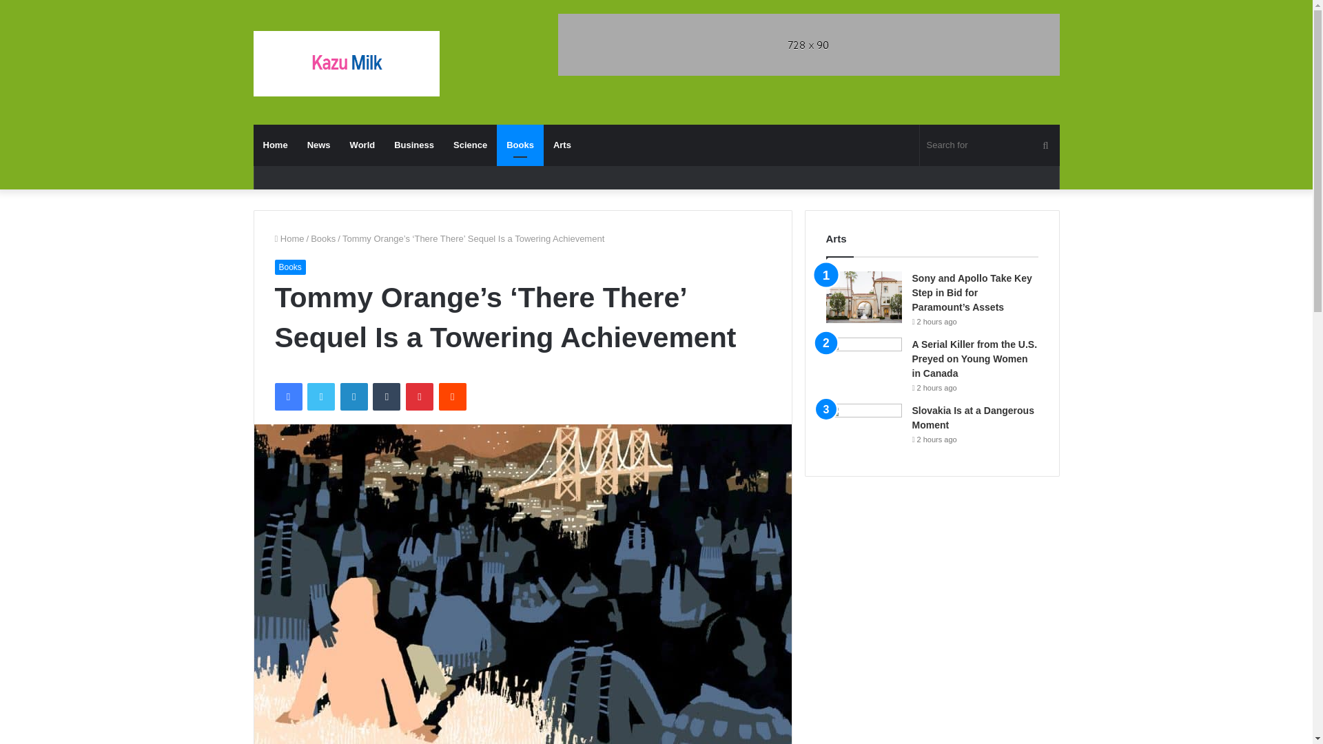 The image size is (1323, 744). What do you see at coordinates (320, 397) in the screenshot?
I see `Twitter` at bounding box center [320, 397].